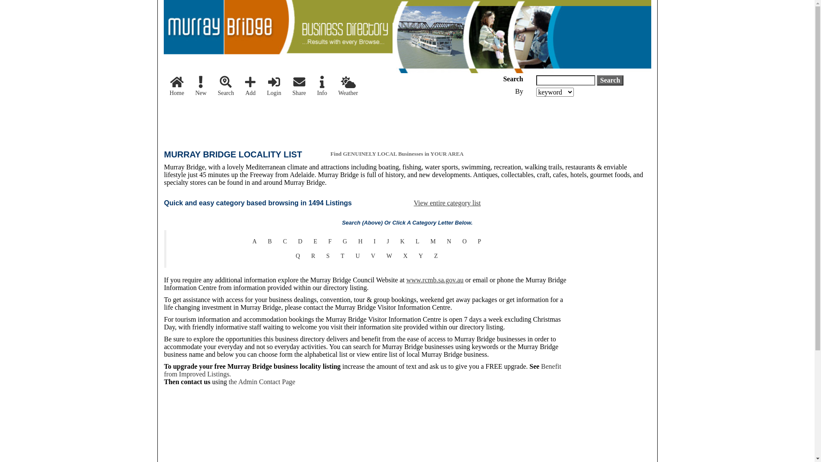  What do you see at coordinates (285, 242) in the screenshot?
I see `C` at bounding box center [285, 242].